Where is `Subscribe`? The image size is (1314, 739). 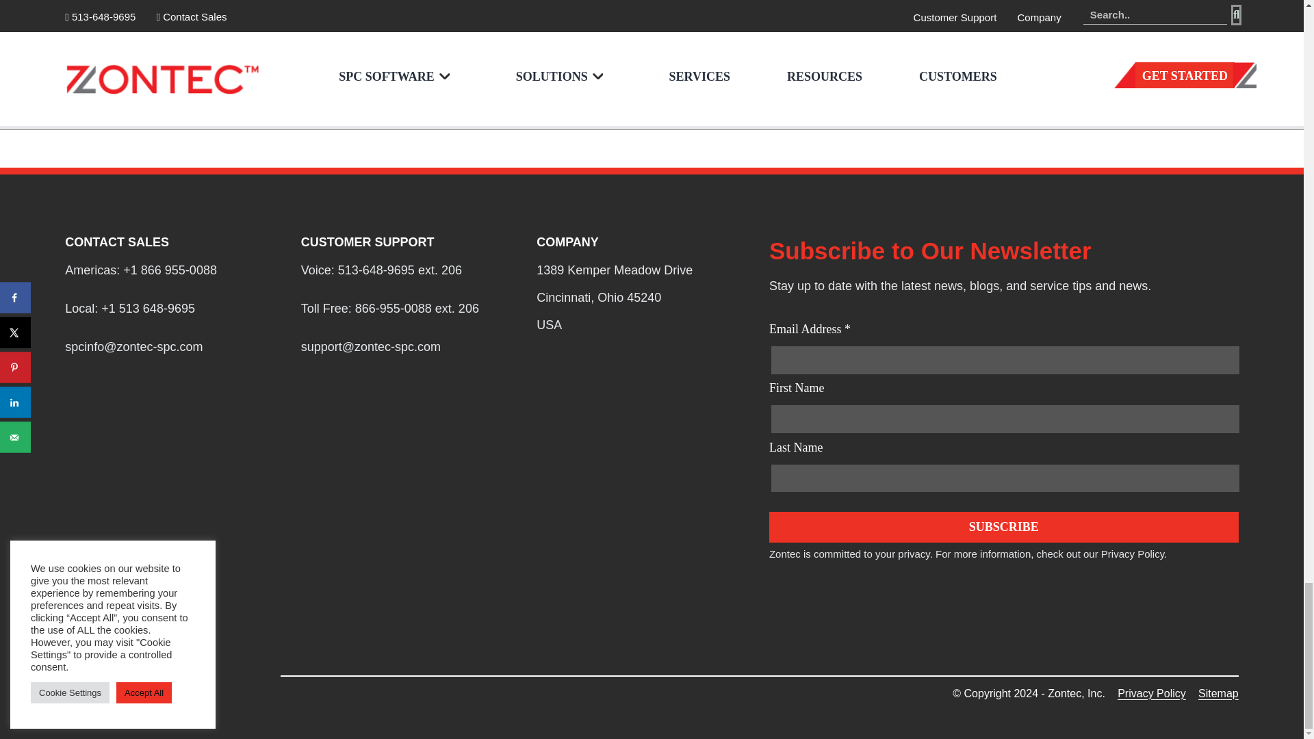
Subscribe is located at coordinates (1003, 527).